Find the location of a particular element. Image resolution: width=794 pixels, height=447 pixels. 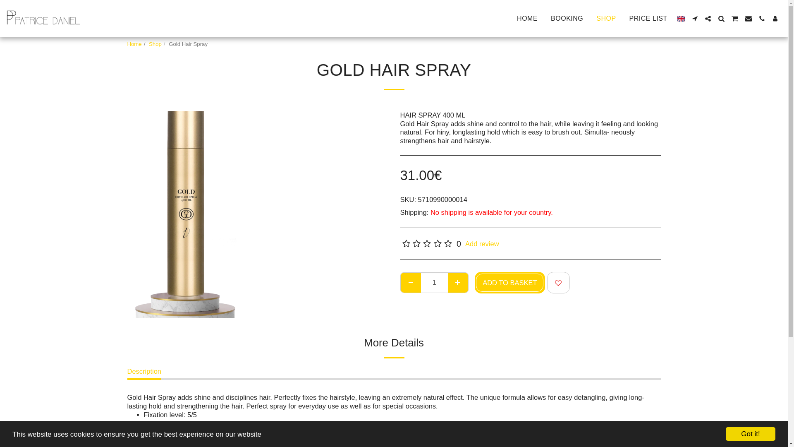

BOOKING is located at coordinates (567, 18).